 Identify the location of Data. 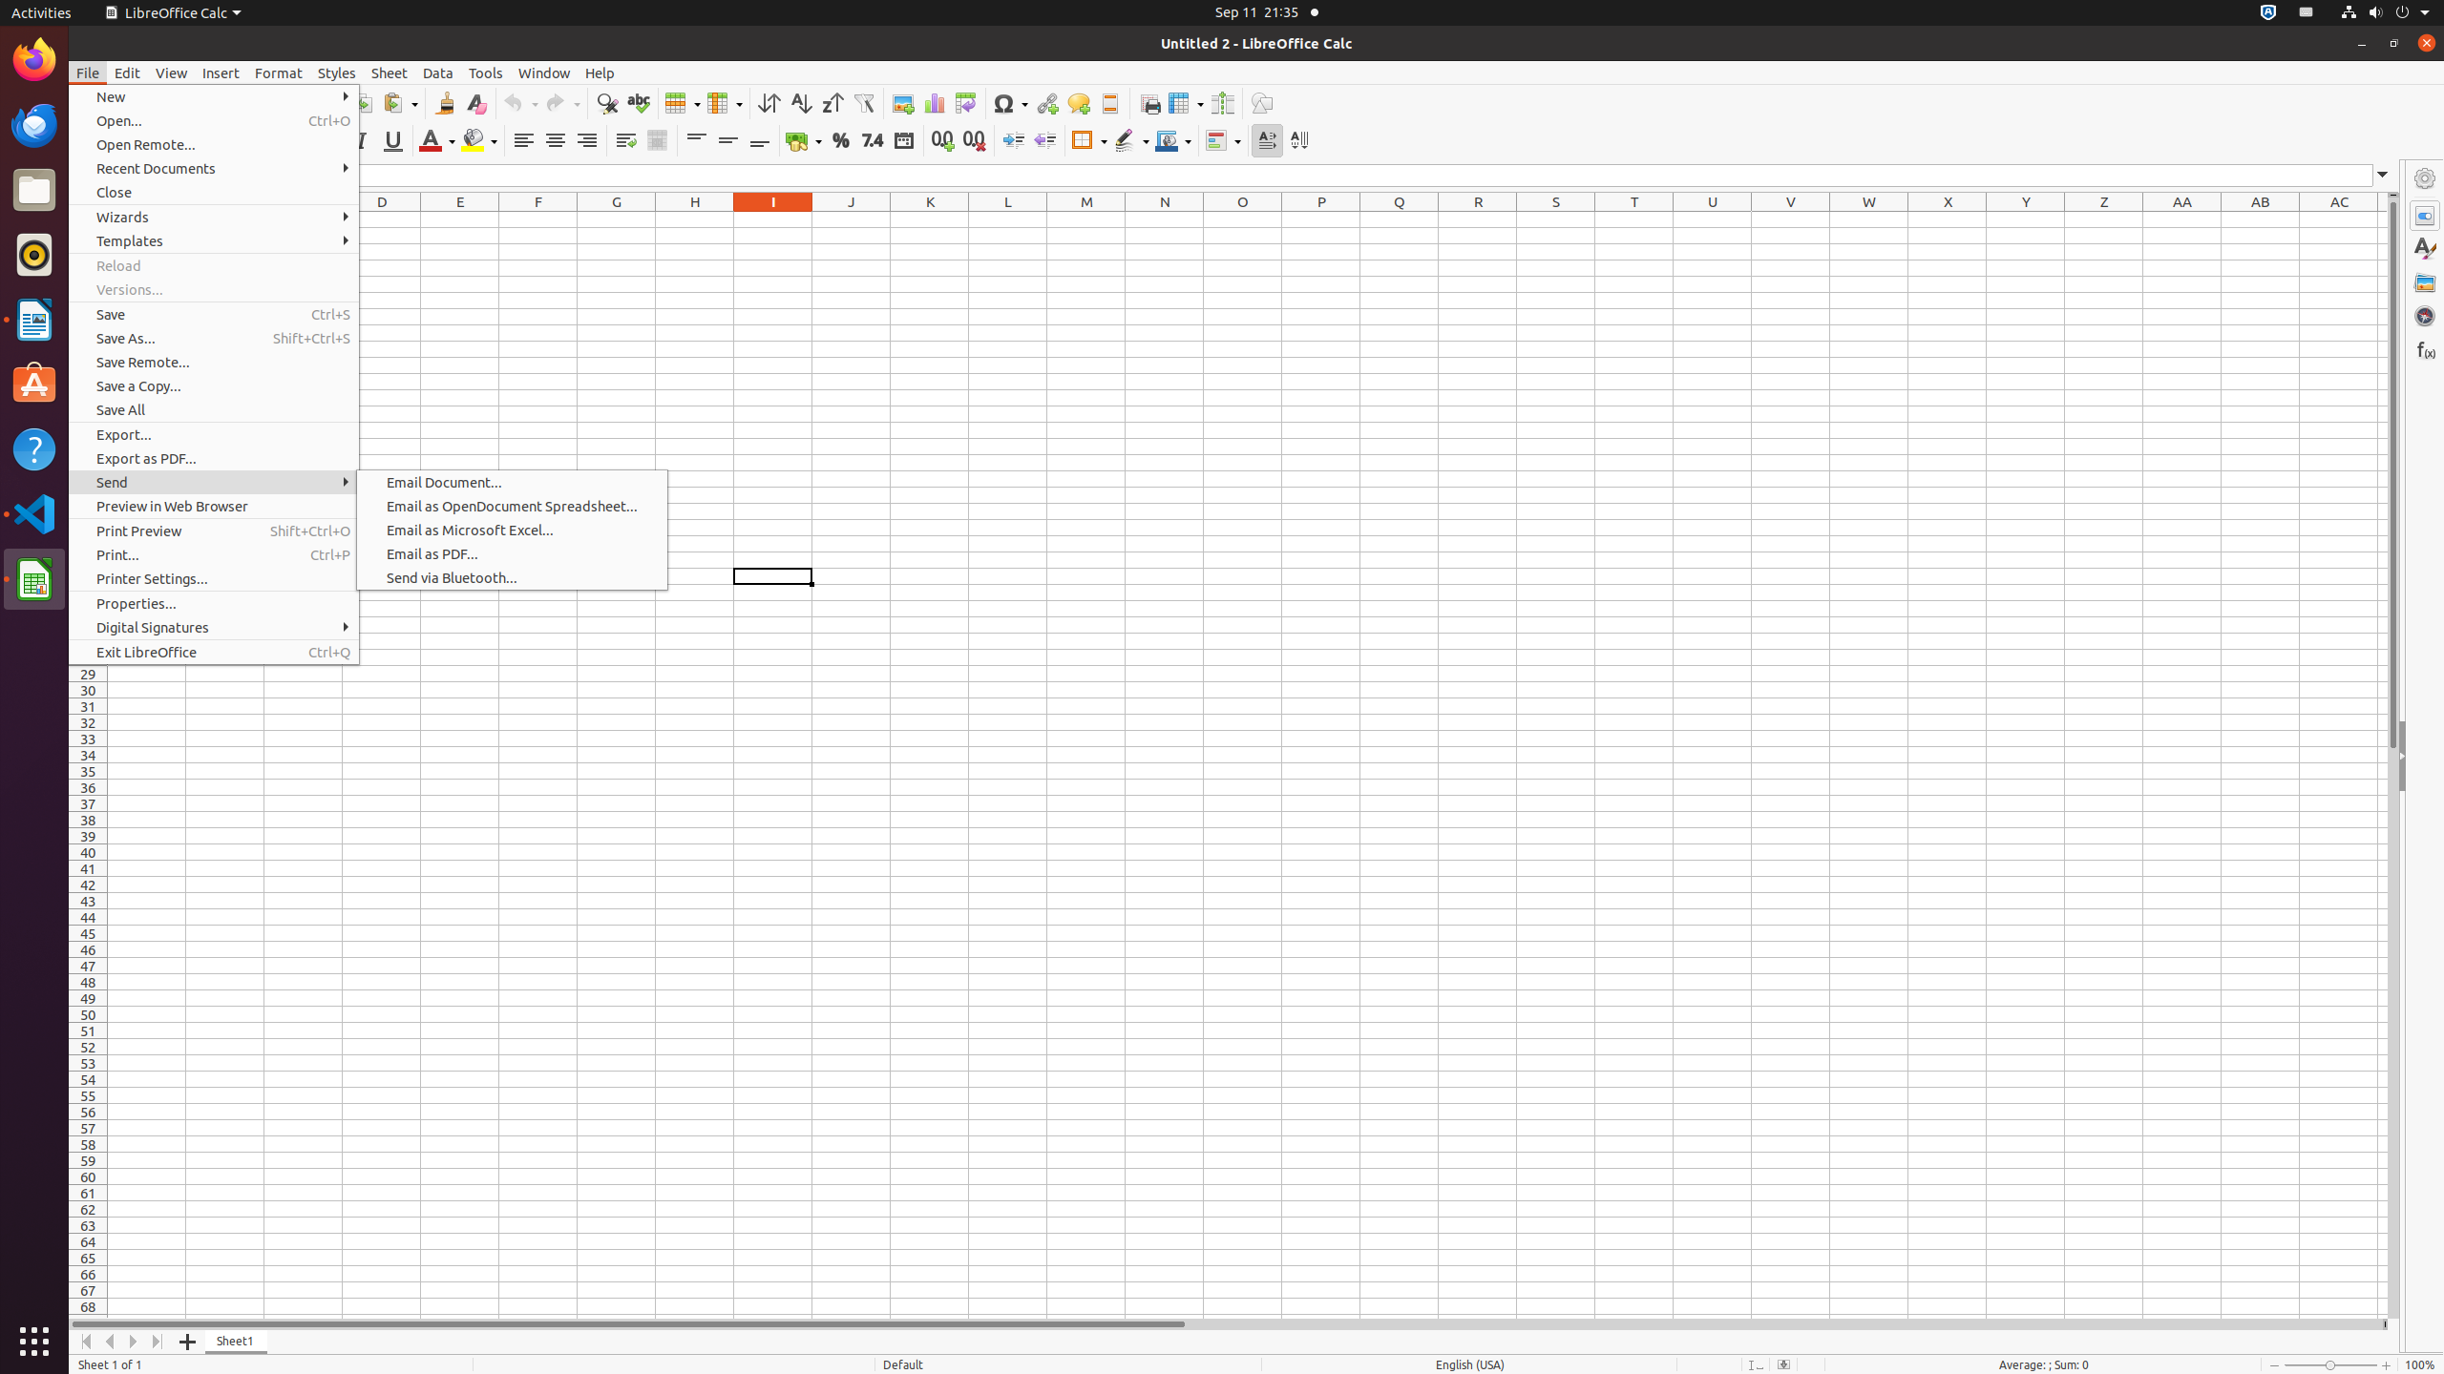
(438, 73).